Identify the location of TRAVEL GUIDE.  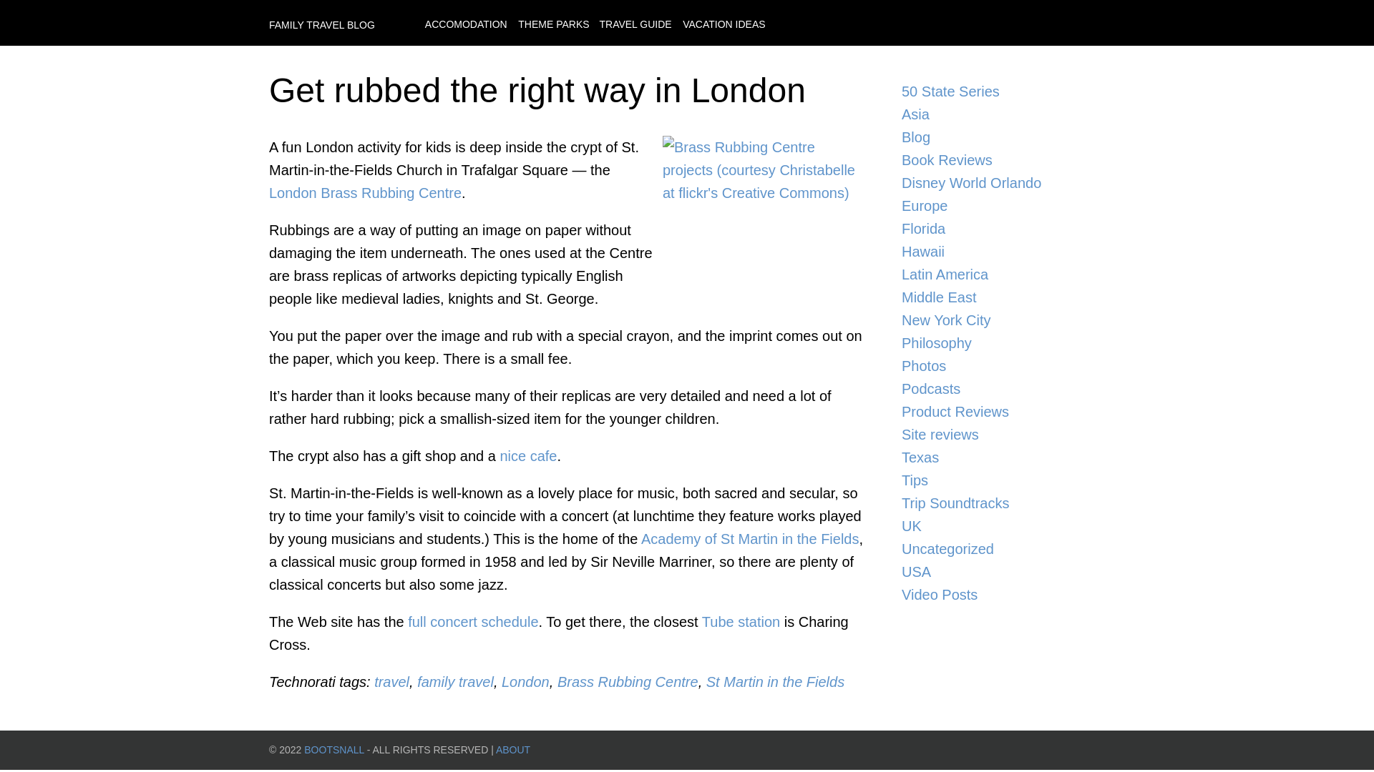
(635, 24).